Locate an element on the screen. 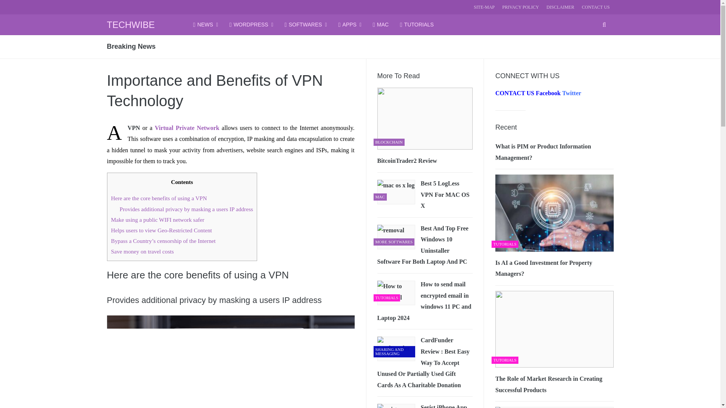  Helps users to view Geo-Restricted Content is located at coordinates (161, 230).